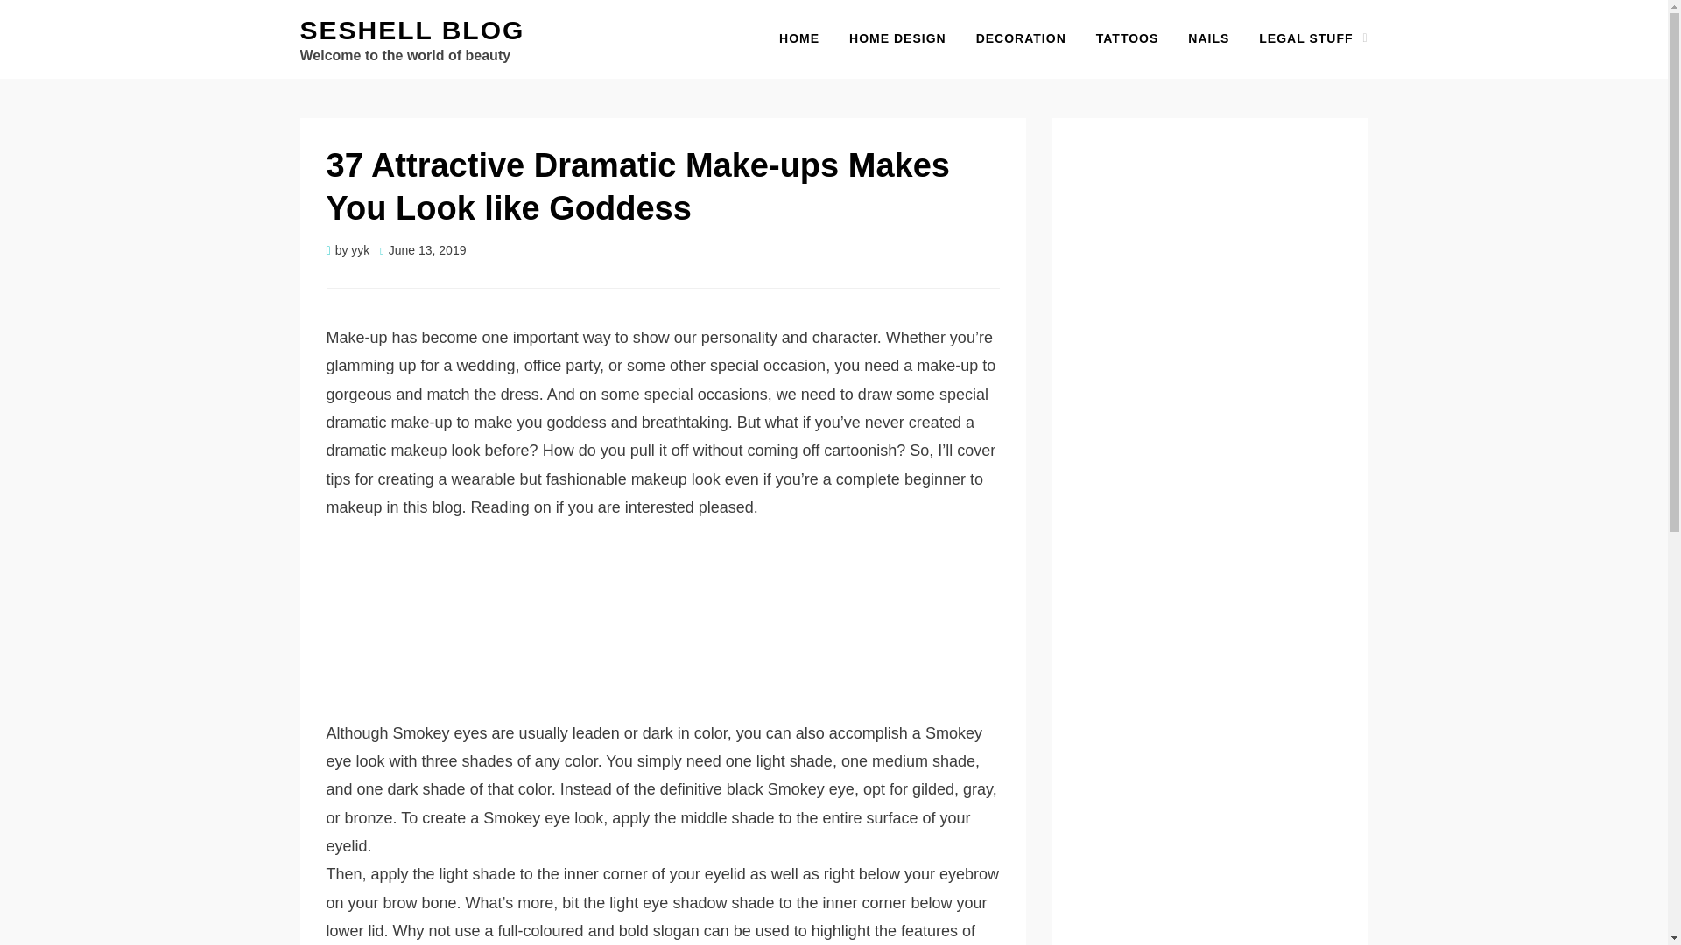 The height and width of the screenshot is (945, 1681). Describe the element at coordinates (897, 38) in the screenshot. I see `HOME DESIGN` at that location.